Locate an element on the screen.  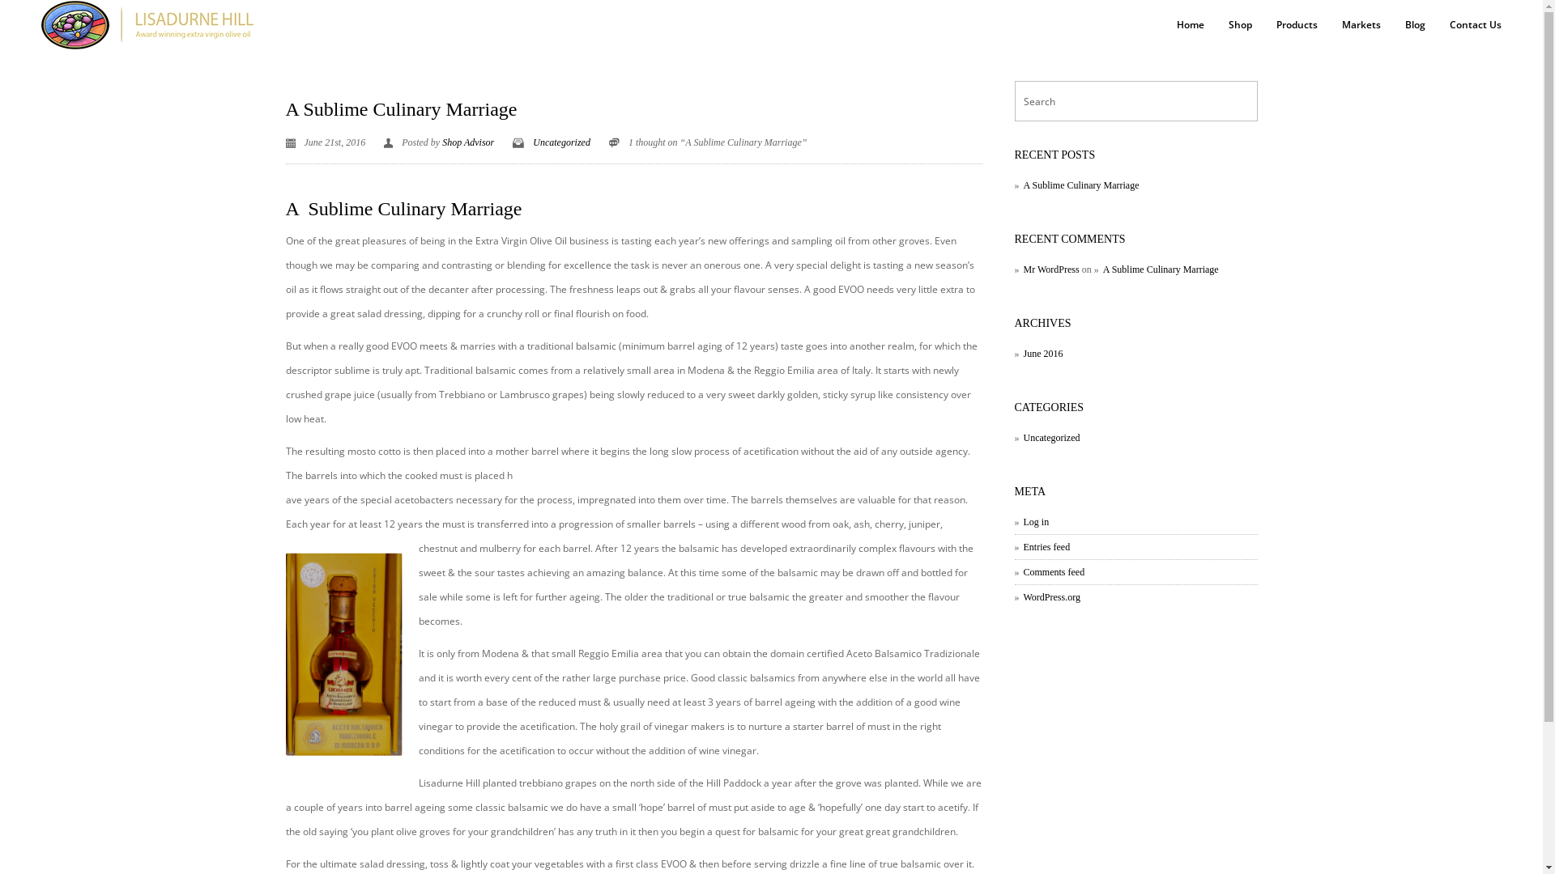
Uncategorized is located at coordinates (562, 142).